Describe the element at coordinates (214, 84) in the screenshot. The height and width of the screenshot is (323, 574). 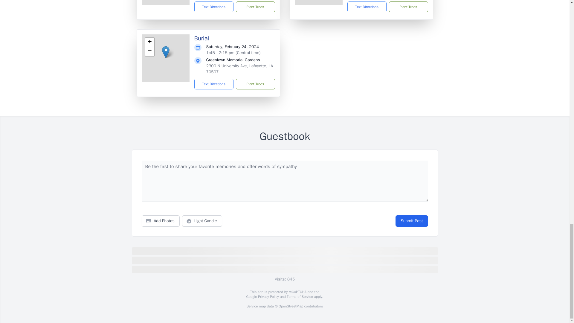
I see `Text Directions` at that location.